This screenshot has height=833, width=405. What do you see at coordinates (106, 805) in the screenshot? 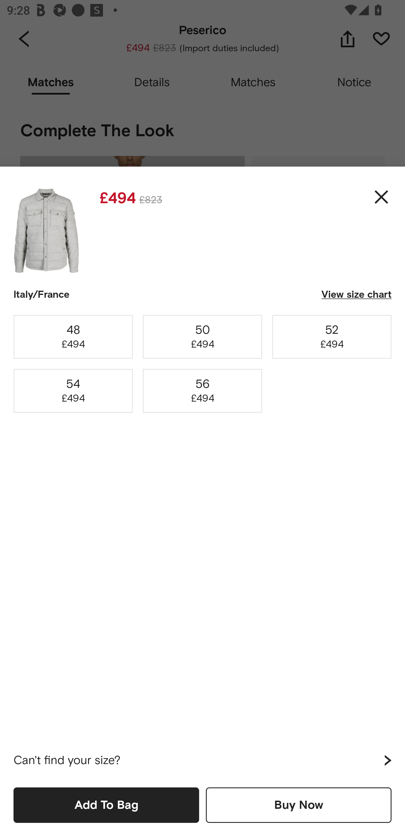
I see `Add To Bag` at bounding box center [106, 805].